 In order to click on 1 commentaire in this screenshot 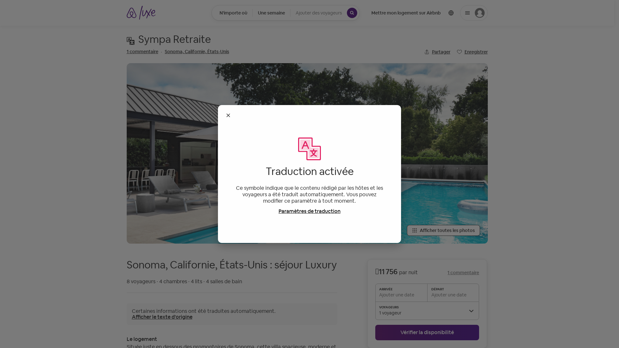, I will do `click(142, 52)`.